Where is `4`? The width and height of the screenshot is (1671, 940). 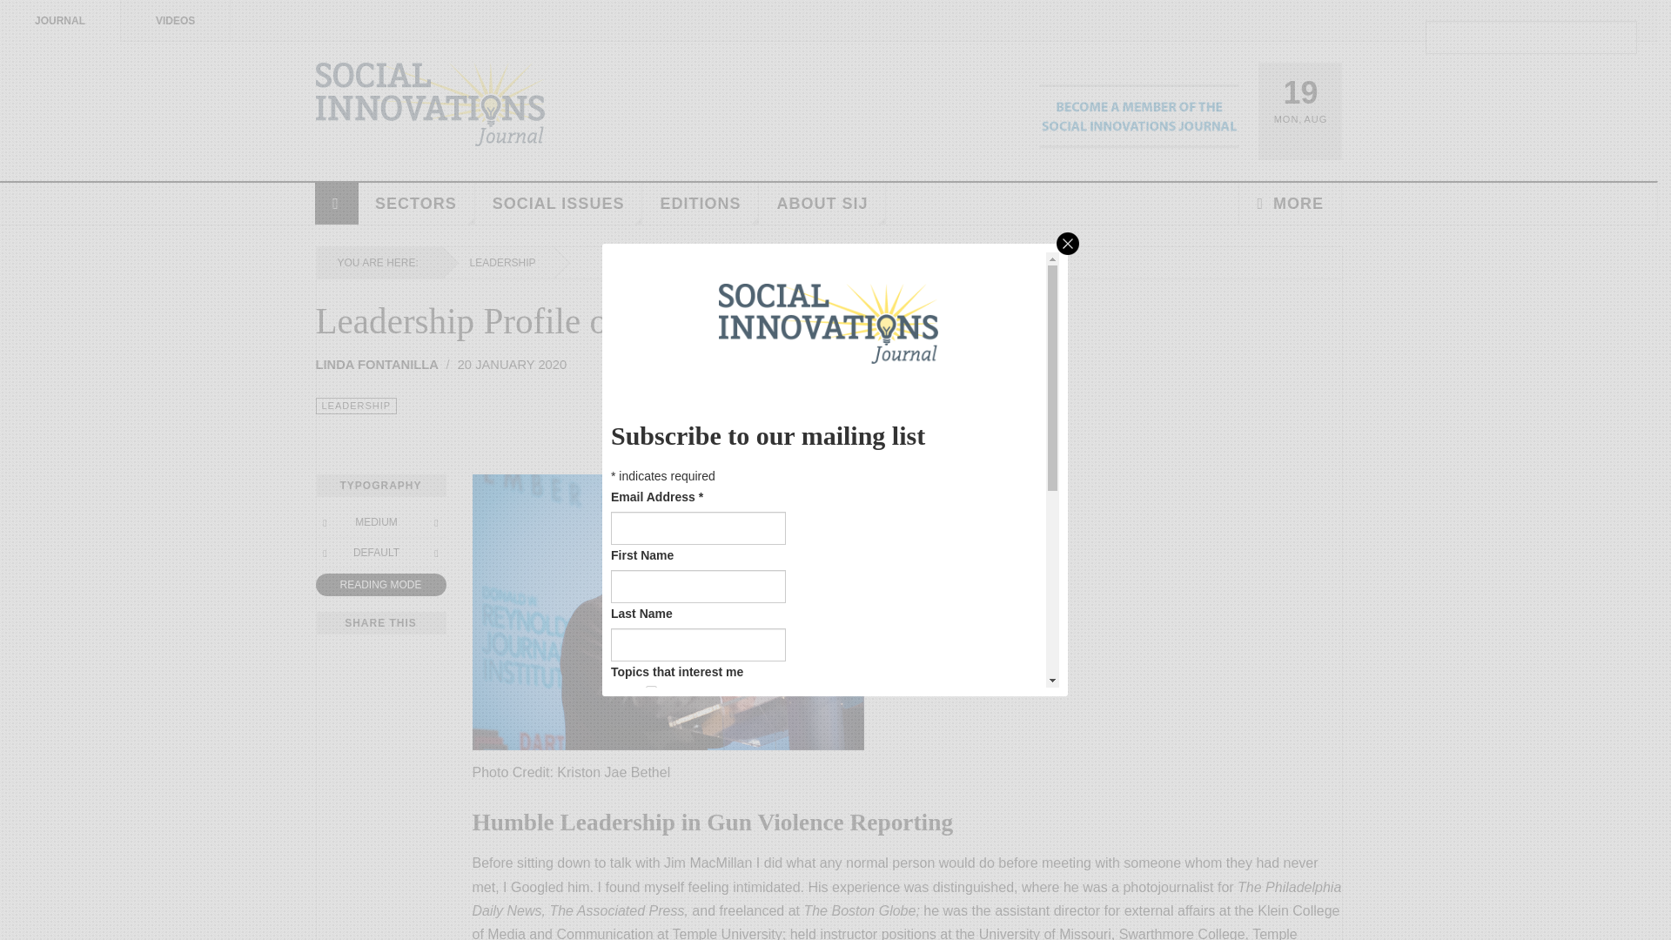
4 is located at coordinates (651, 742).